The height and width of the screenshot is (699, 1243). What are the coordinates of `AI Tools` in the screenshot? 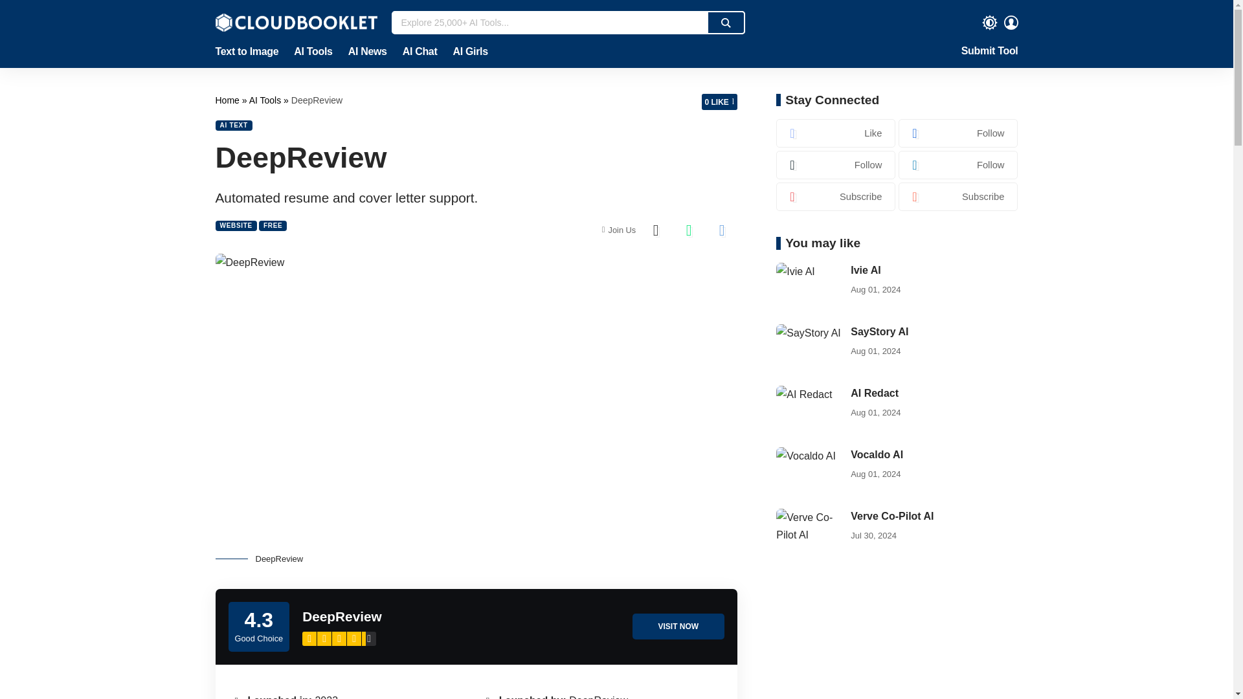 It's located at (312, 52).